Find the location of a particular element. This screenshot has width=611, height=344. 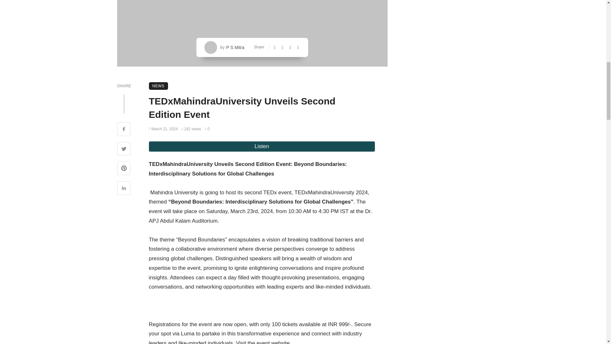

Text To Audio:  Tap to listen post. is located at coordinates (262, 147).